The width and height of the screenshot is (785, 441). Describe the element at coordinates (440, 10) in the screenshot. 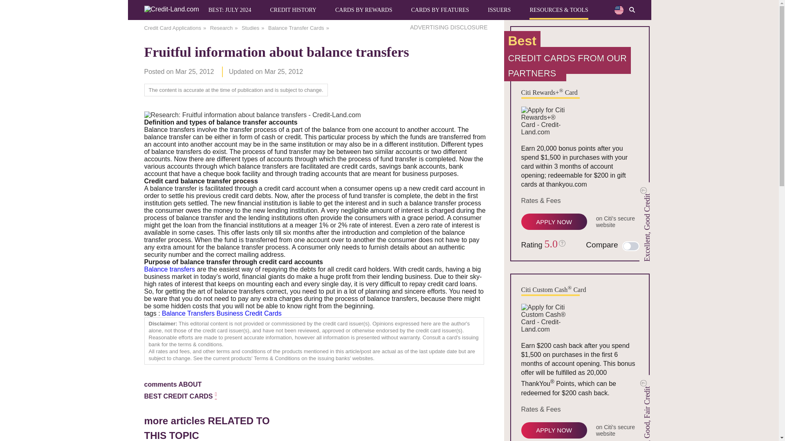

I see `CARDS BY FEATURES` at that location.